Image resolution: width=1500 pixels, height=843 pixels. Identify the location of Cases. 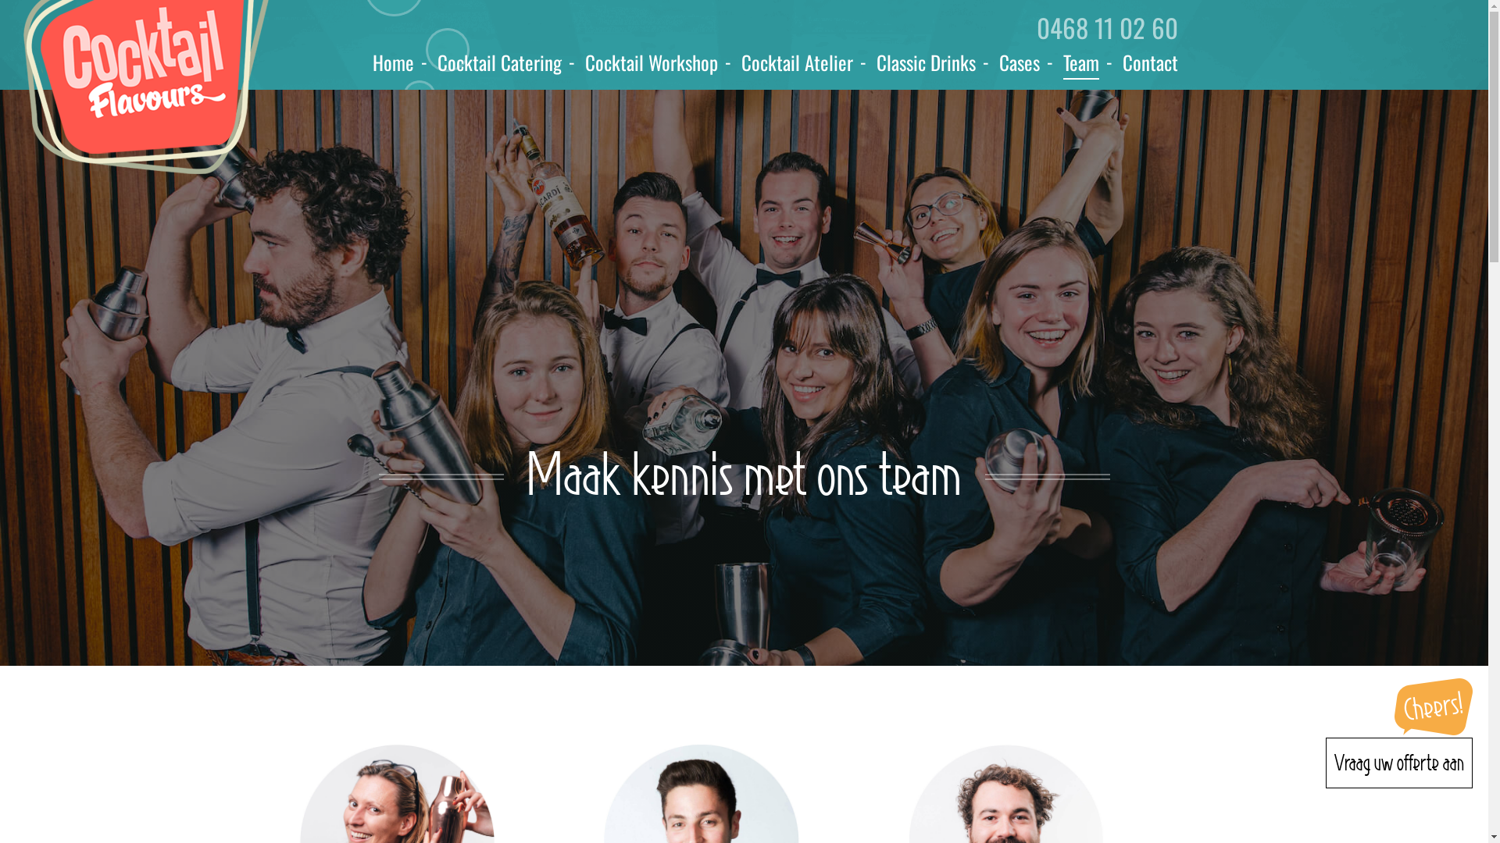
(1019, 62).